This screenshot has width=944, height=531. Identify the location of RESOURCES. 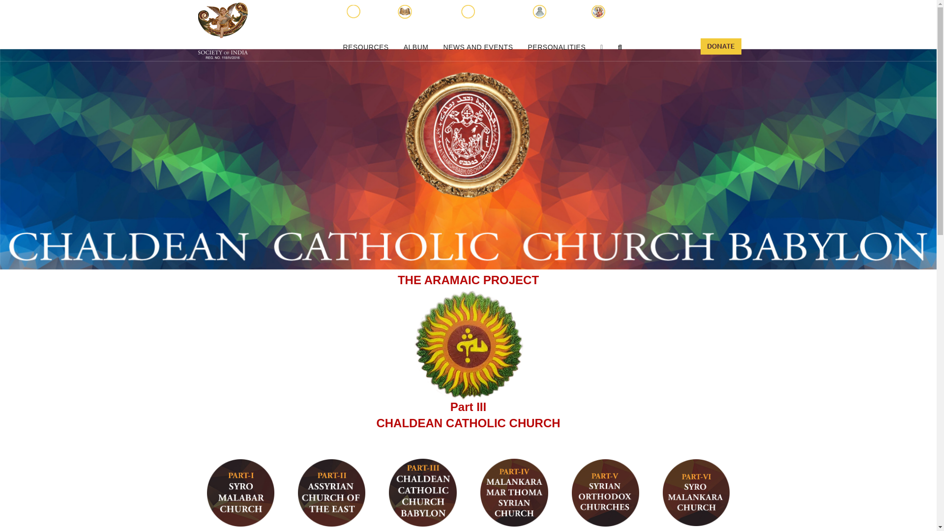
(365, 47).